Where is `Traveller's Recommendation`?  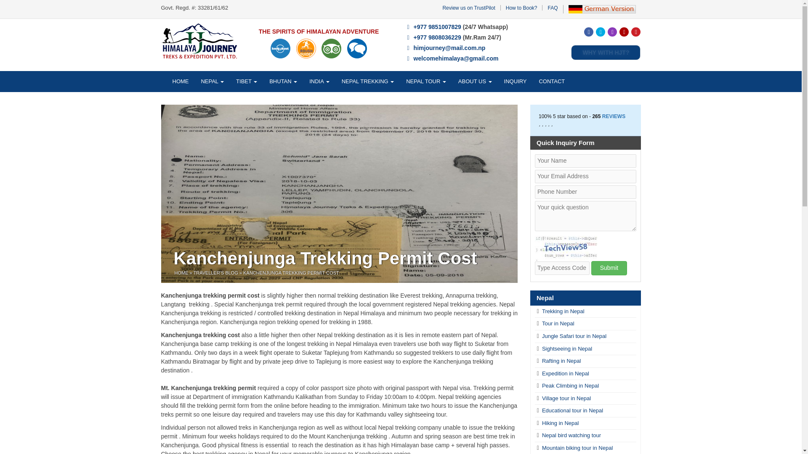
Traveller's Recommendation is located at coordinates (357, 48).